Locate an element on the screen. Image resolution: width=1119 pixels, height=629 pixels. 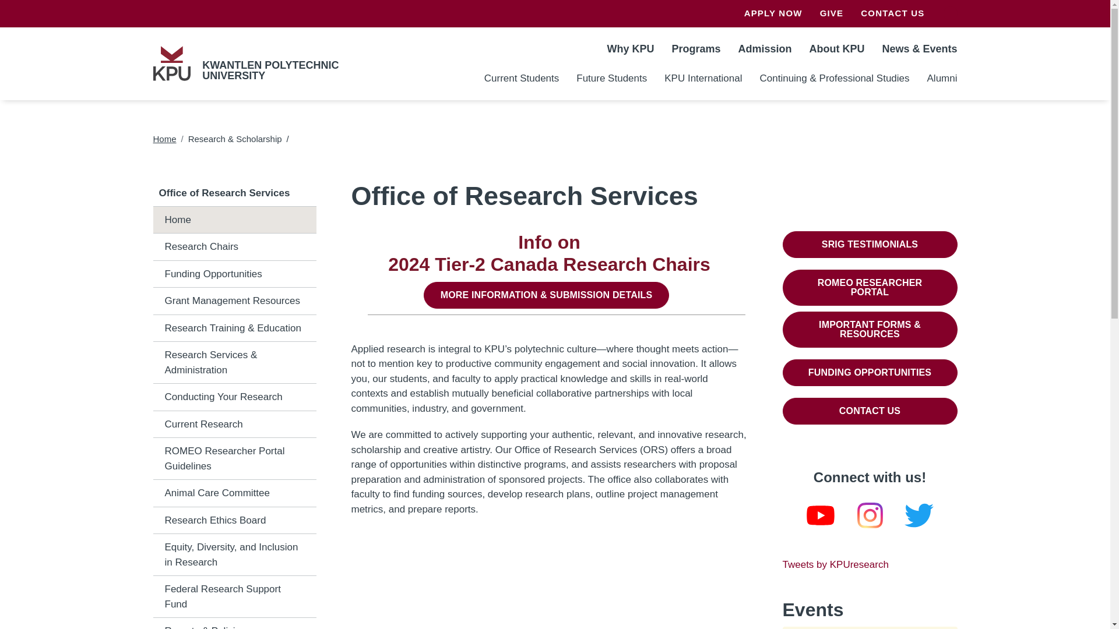
CONTACT US is located at coordinates (888, 14).